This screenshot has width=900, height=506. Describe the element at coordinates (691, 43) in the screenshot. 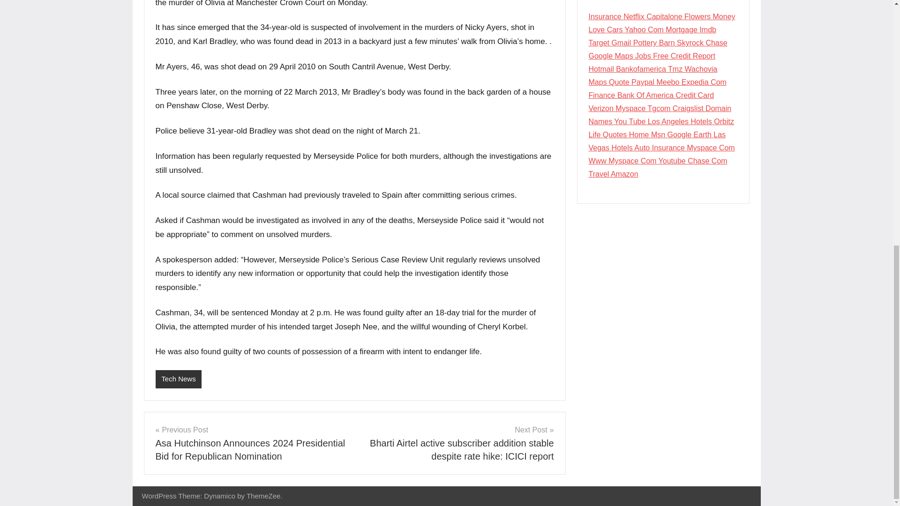

I see `Skyrock` at that location.